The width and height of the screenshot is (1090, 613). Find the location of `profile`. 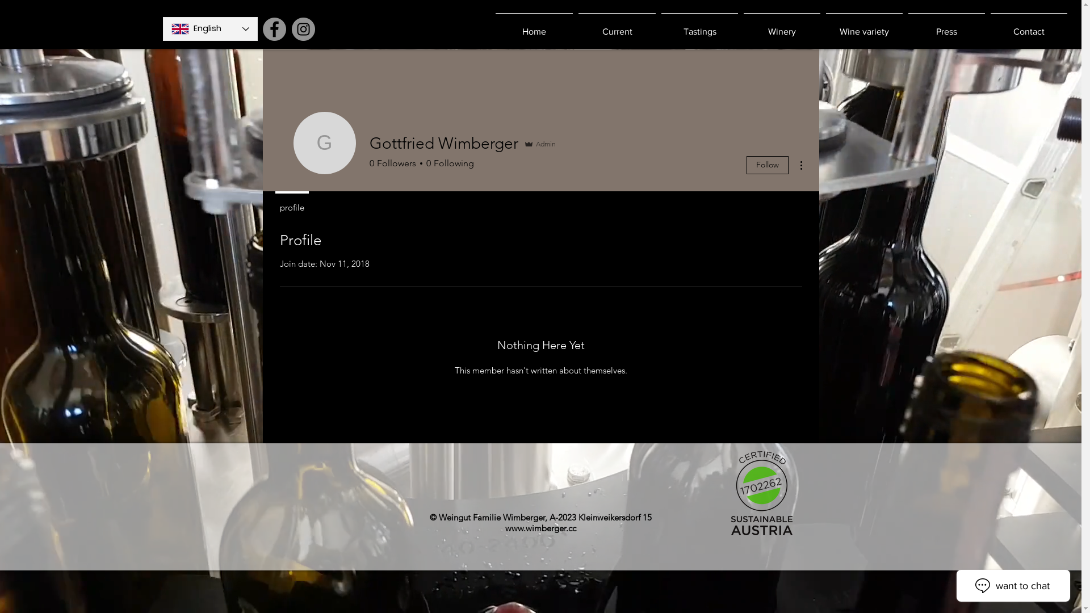

profile is located at coordinates (292, 203).